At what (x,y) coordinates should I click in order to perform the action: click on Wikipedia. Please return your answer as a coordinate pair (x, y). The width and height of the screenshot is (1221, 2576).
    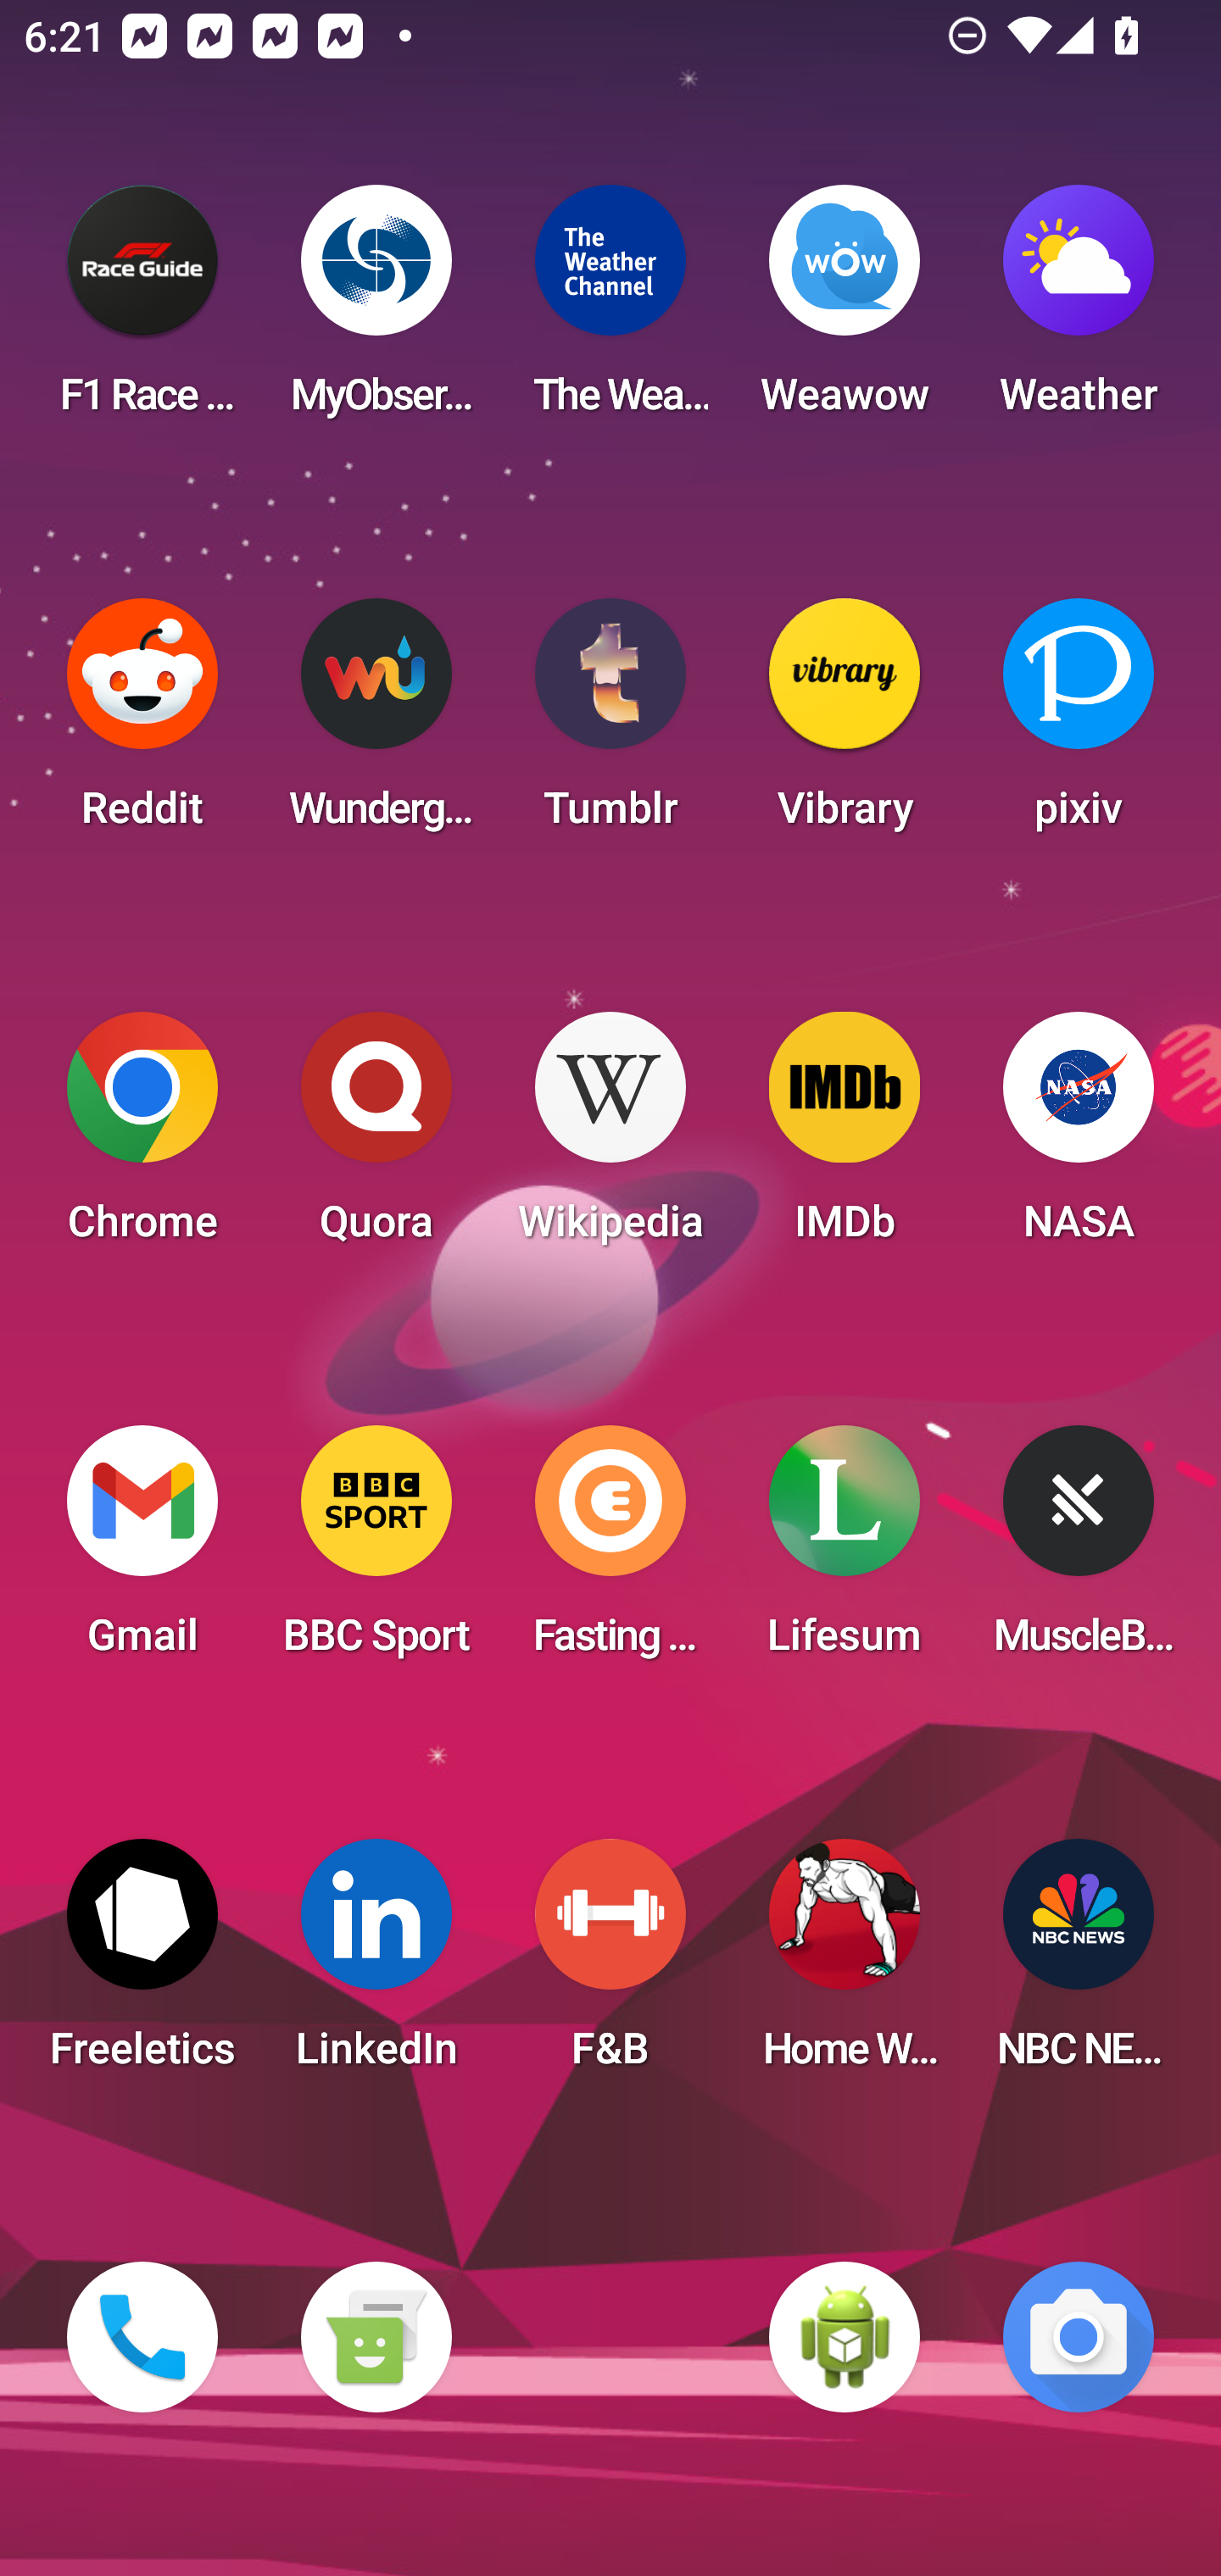
    Looking at the image, I should click on (610, 1137).